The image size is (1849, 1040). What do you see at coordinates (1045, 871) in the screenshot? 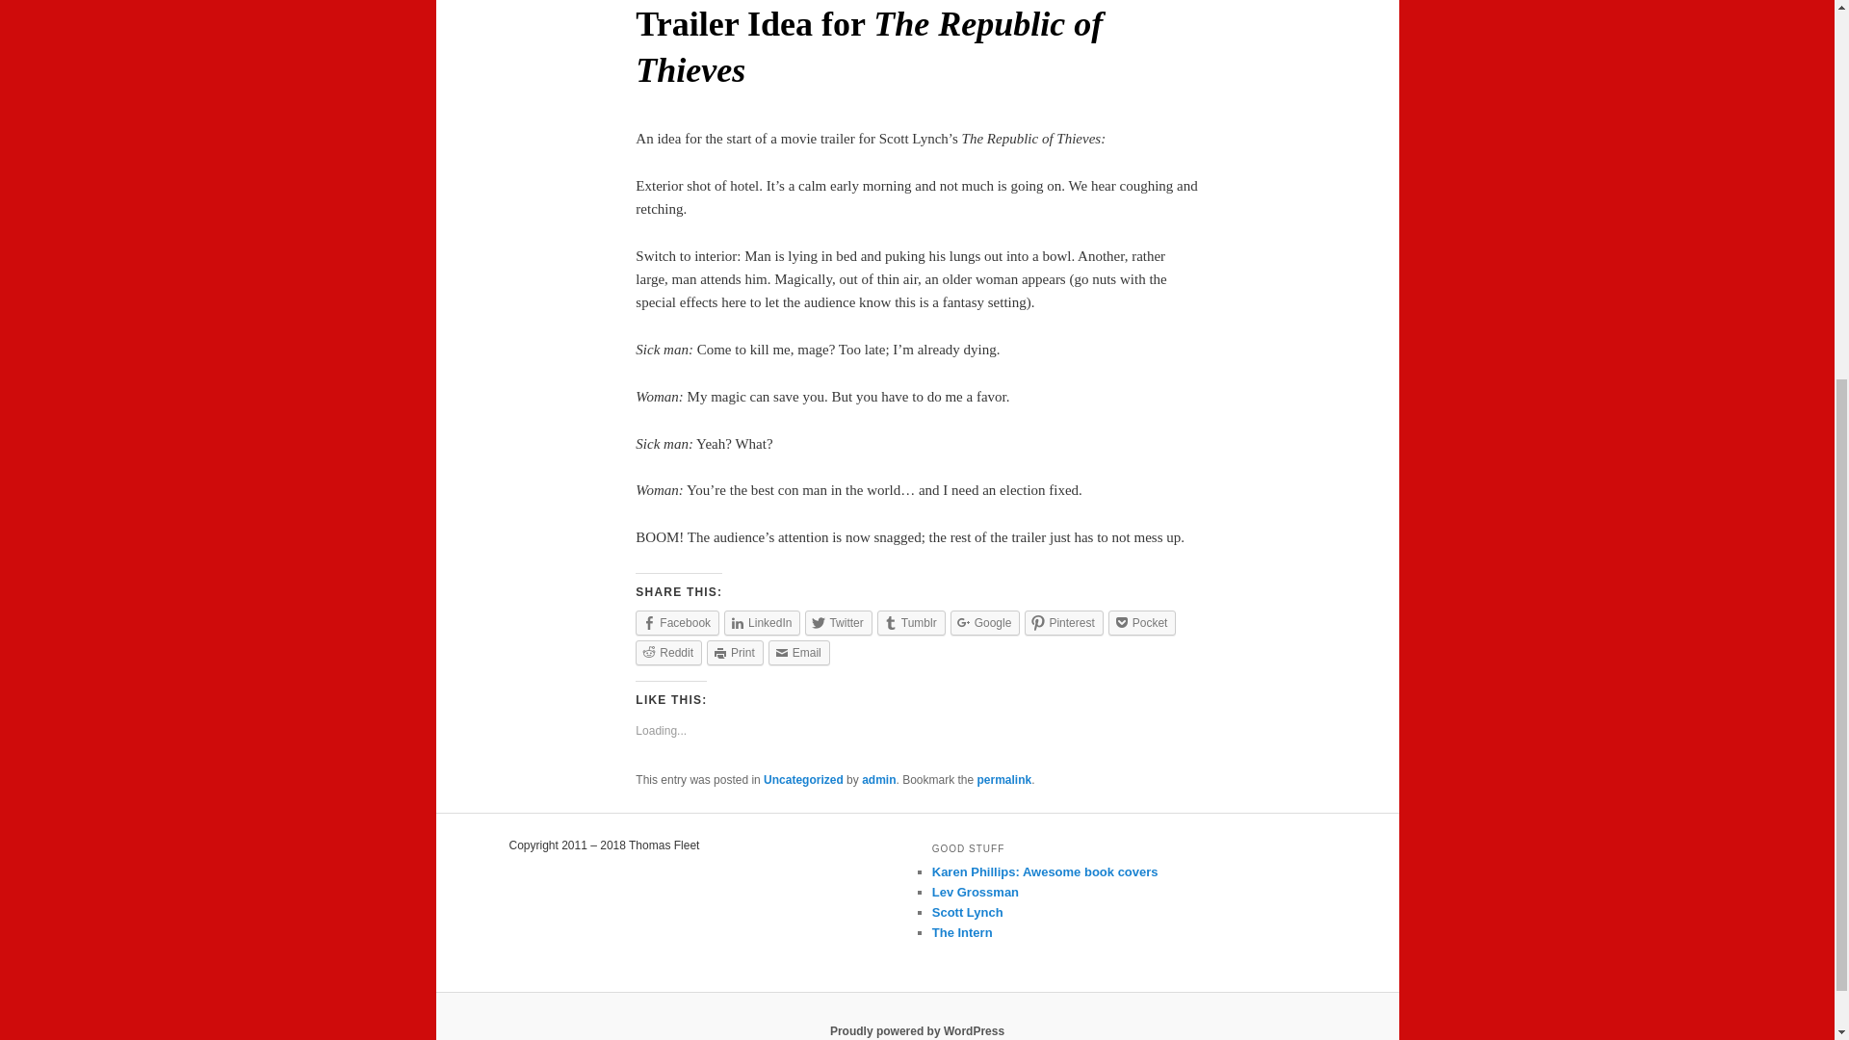
I see `Karen Phillips: Awesome book covers` at bounding box center [1045, 871].